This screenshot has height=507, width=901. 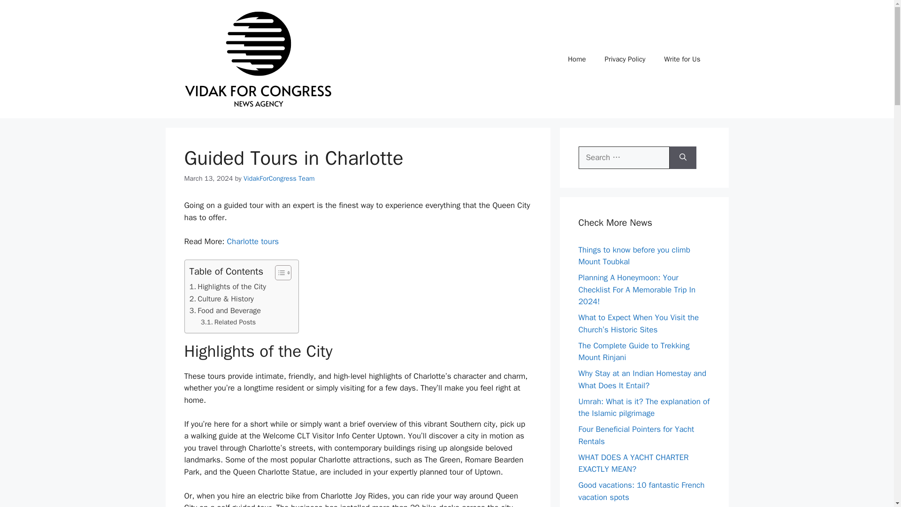 I want to click on Four Beneficial Pointers for Yacht Rentals, so click(x=636, y=435).